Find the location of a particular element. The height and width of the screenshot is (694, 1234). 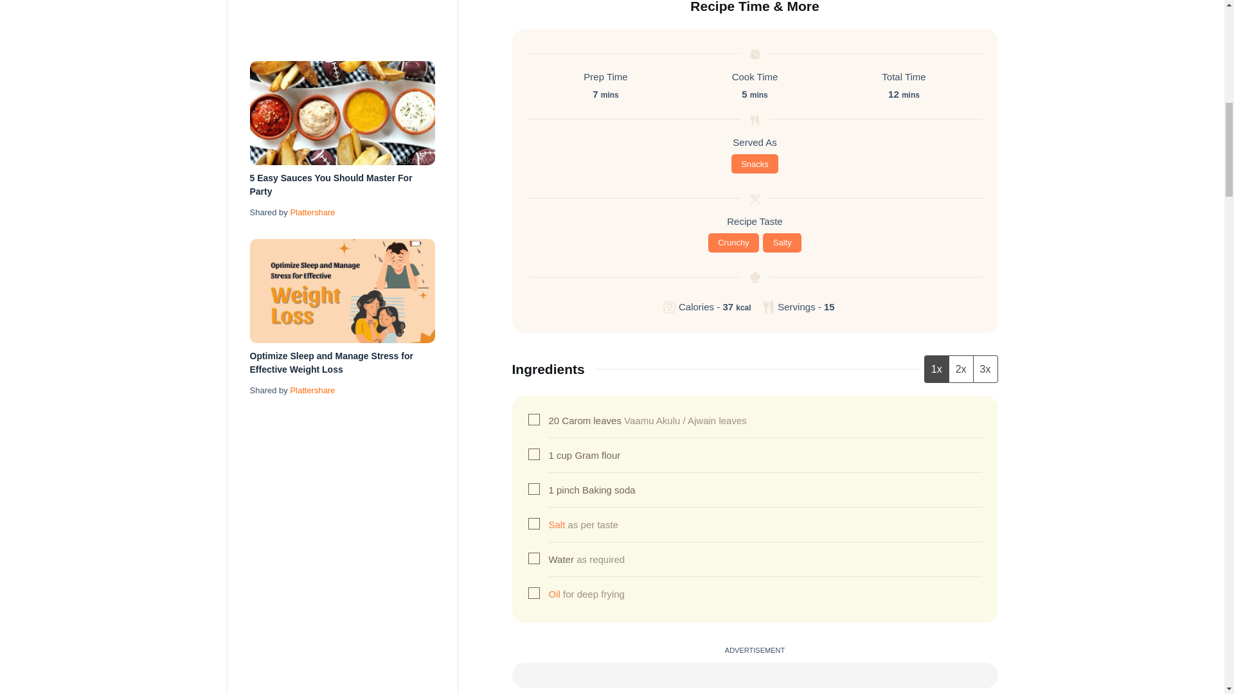

Snacks is located at coordinates (755, 163).